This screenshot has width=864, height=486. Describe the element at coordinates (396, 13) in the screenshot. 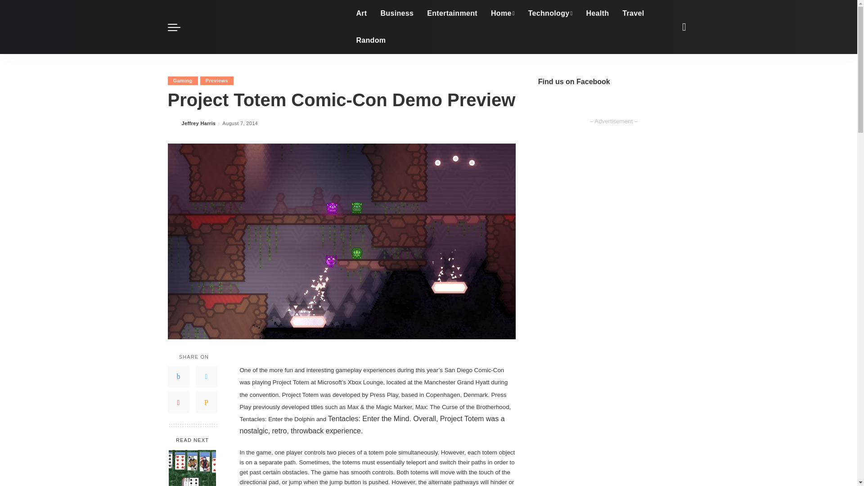

I see `Business` at that location.